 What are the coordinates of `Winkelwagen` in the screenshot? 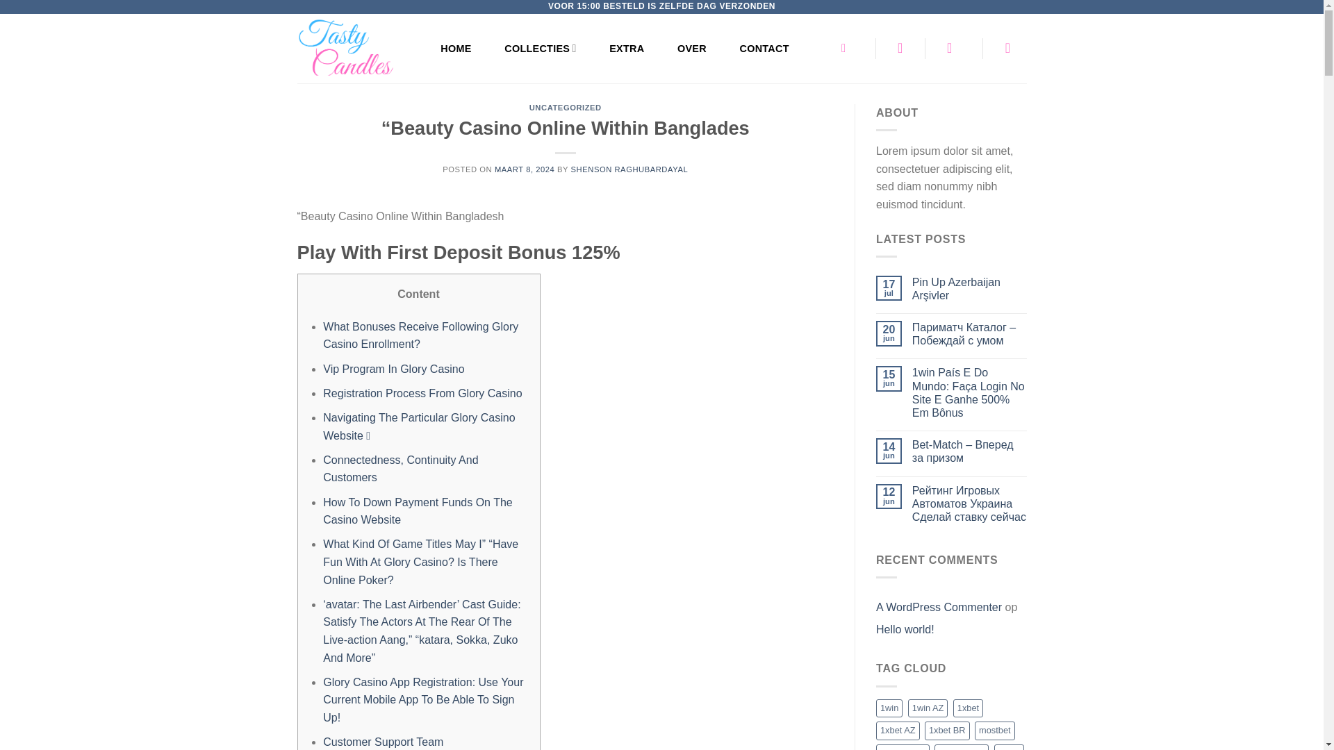 It's located at (1012, 48).